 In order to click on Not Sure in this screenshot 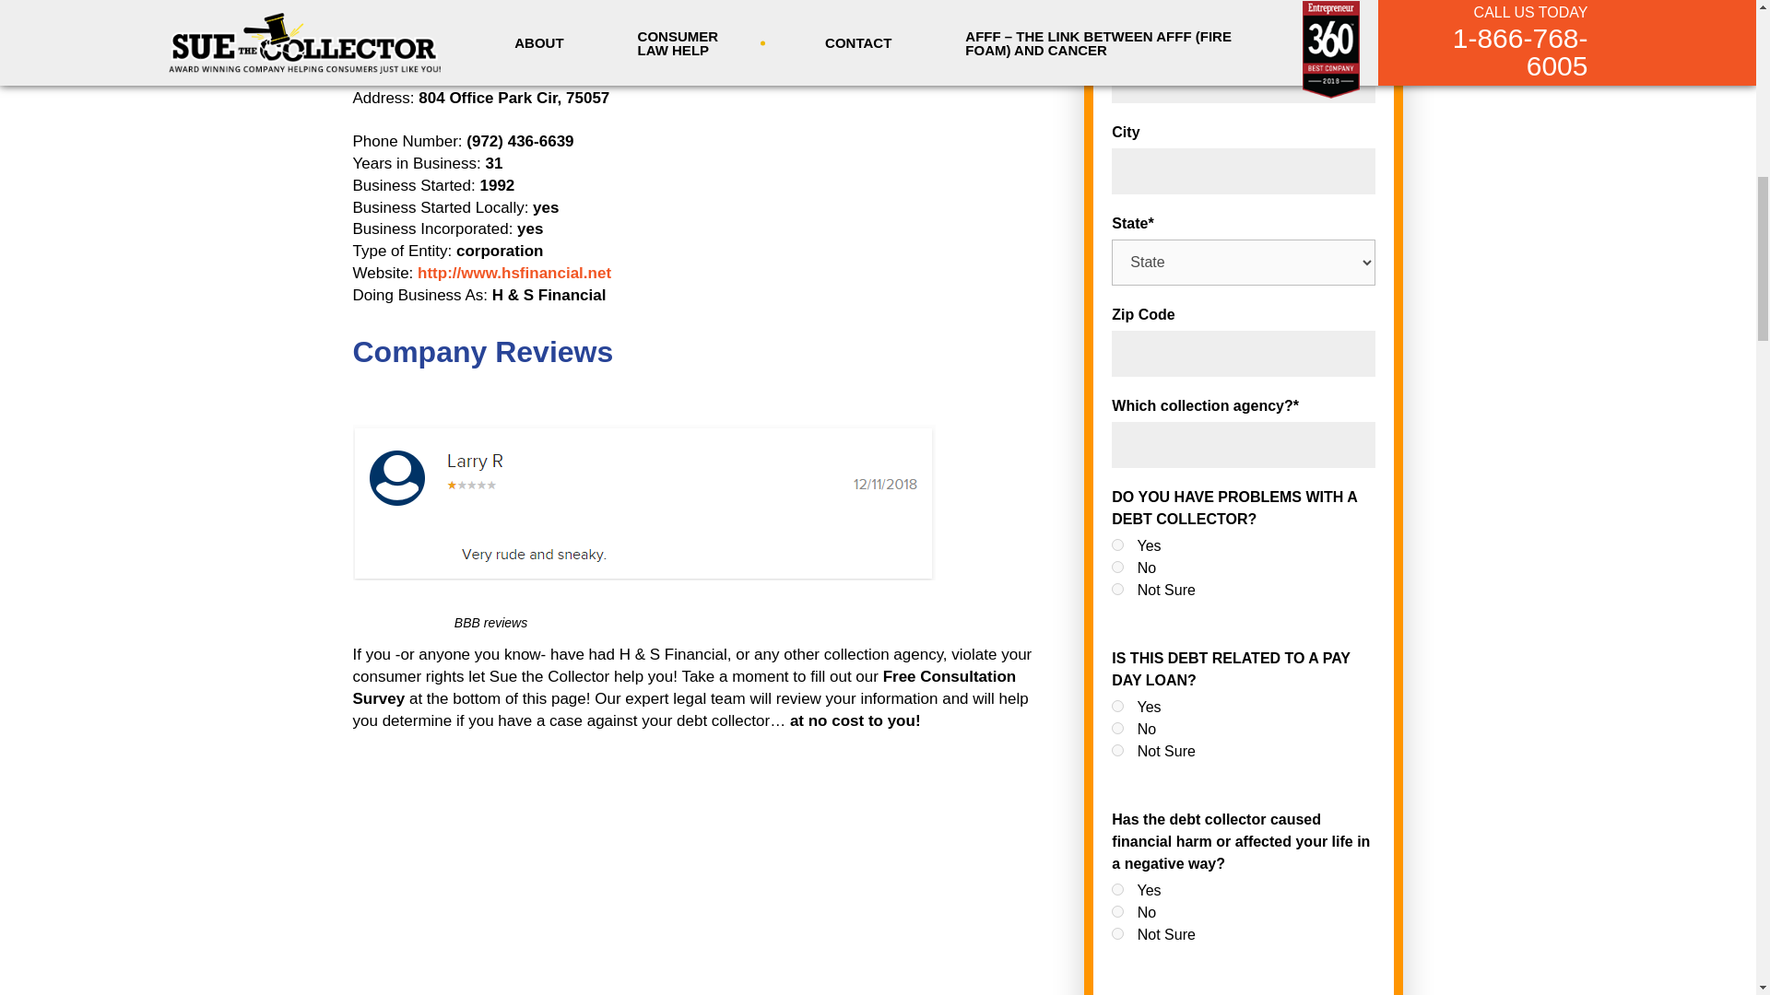, I will do `click(1117, 932)`.